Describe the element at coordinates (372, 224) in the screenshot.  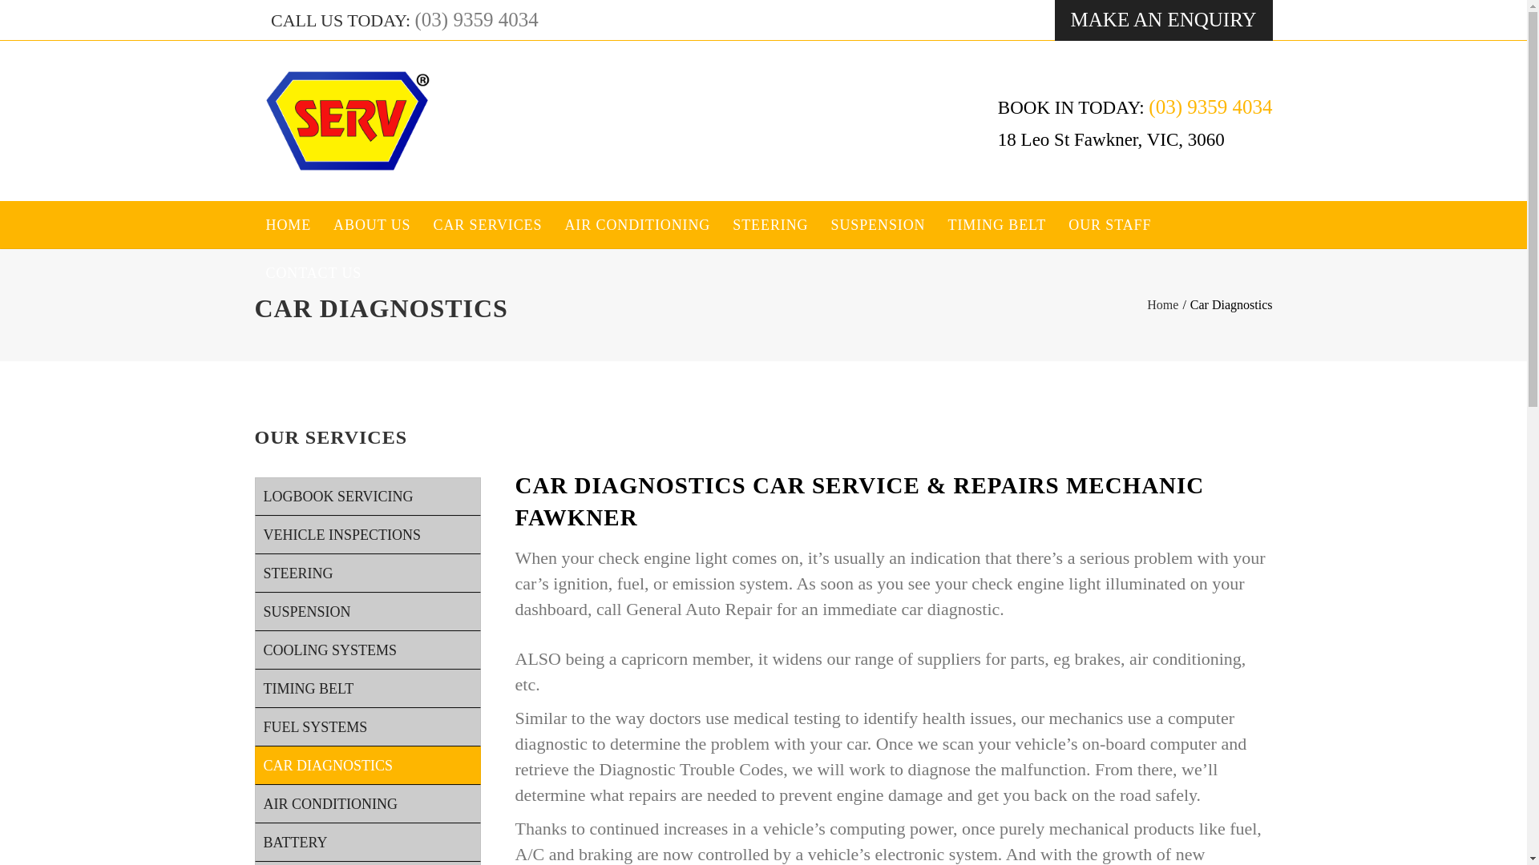
I see `ABOUT US` at that location.